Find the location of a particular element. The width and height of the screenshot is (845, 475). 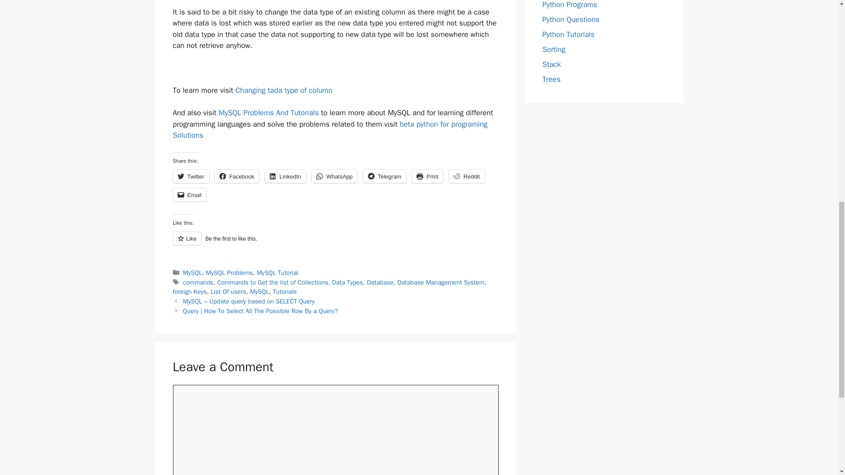

MySQL Tutorial is located at coordinates (277, 273).